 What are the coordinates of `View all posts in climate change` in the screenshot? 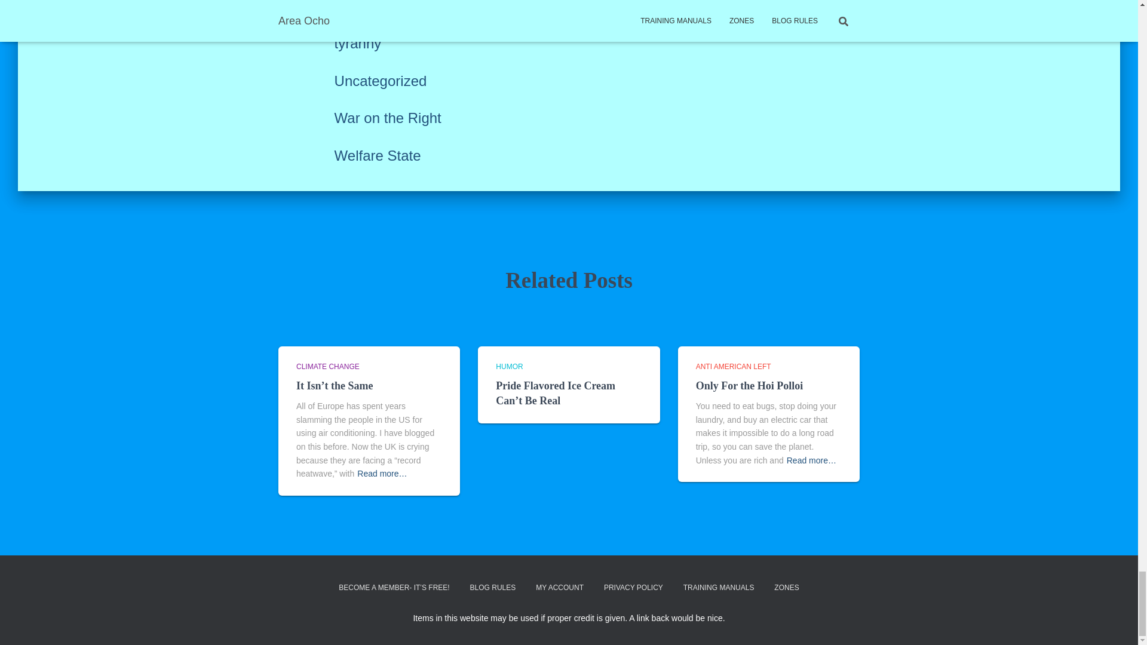 It's located at (327, 367).